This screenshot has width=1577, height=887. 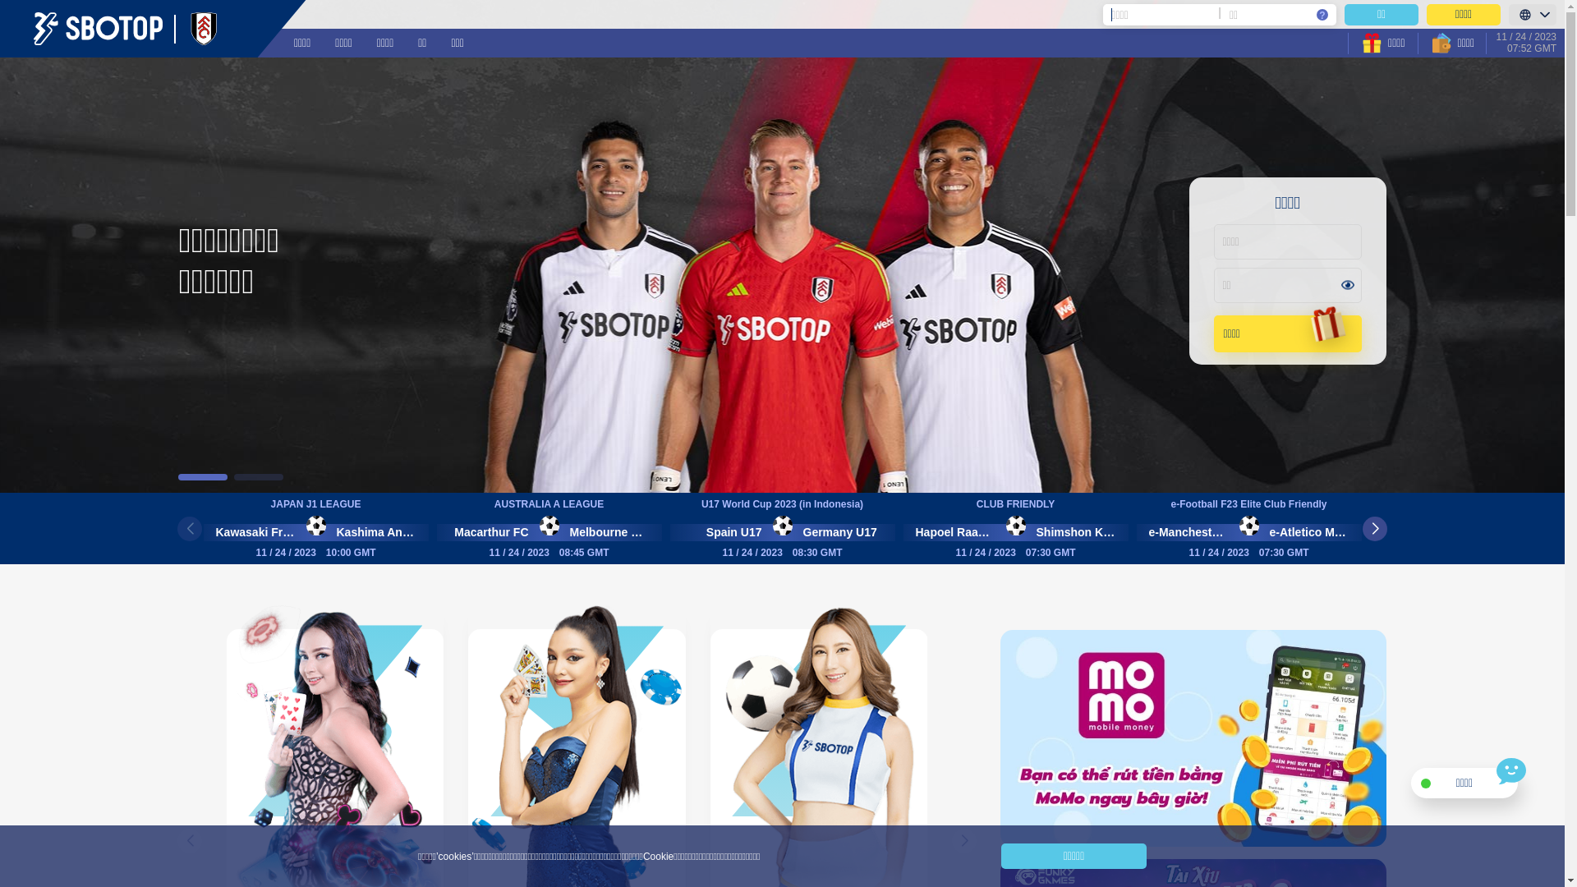 I want to click on e-Manchester United
e-Atletico Madrid, so click(x=1249, y=532).